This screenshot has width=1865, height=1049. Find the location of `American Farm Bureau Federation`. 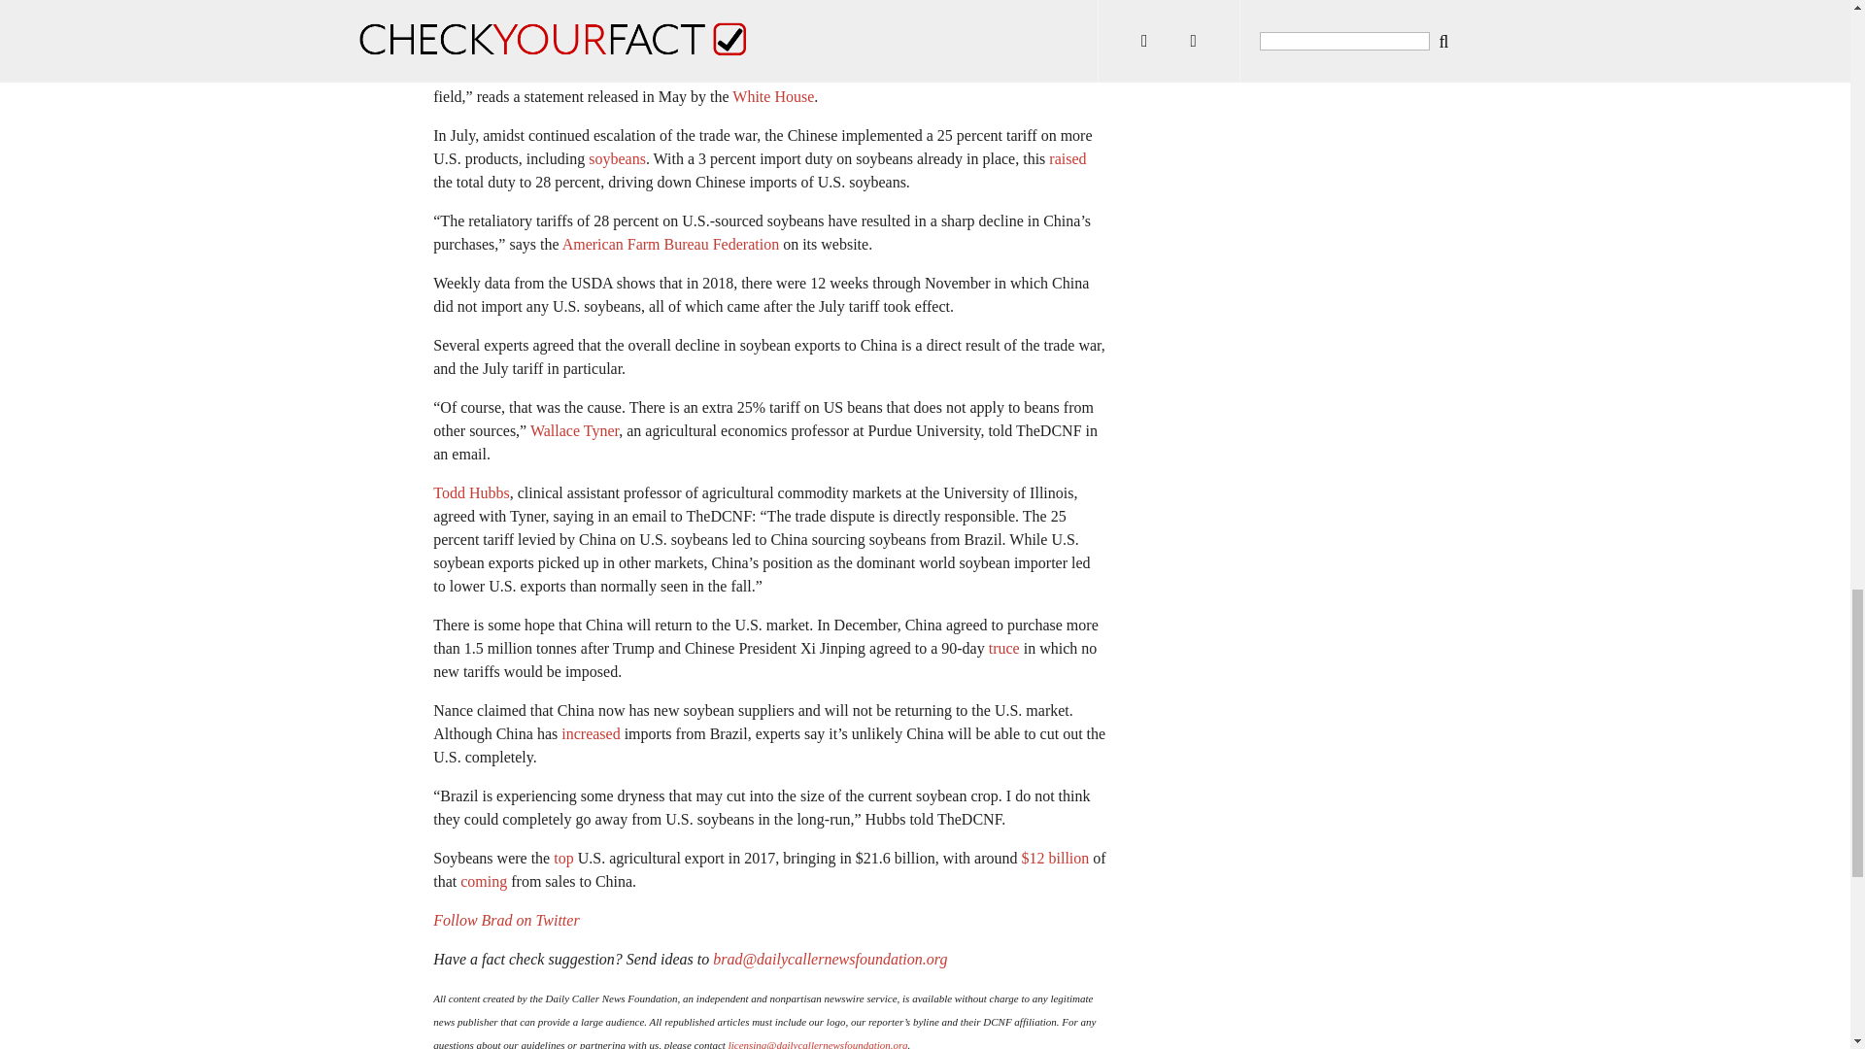

American Farm Bureau Federation is located at coordinates (670, 245).